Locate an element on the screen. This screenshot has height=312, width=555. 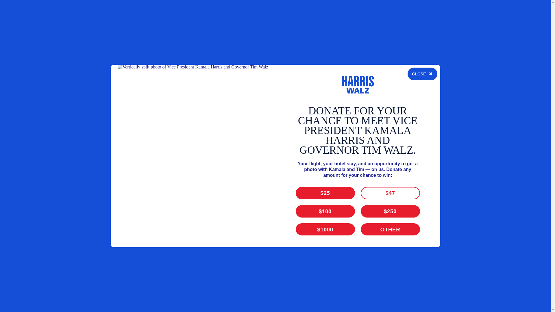
Events is located at coordinates (383, 86).